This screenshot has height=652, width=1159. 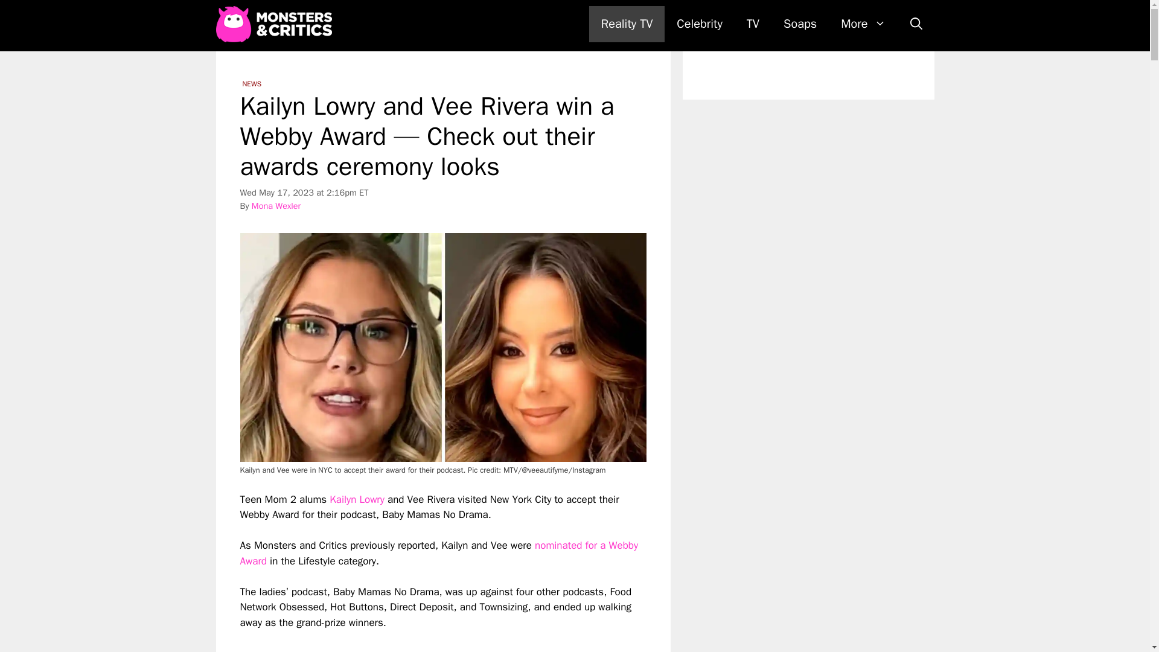 I want to click on YouTube video player, so click(x=409, y=641).